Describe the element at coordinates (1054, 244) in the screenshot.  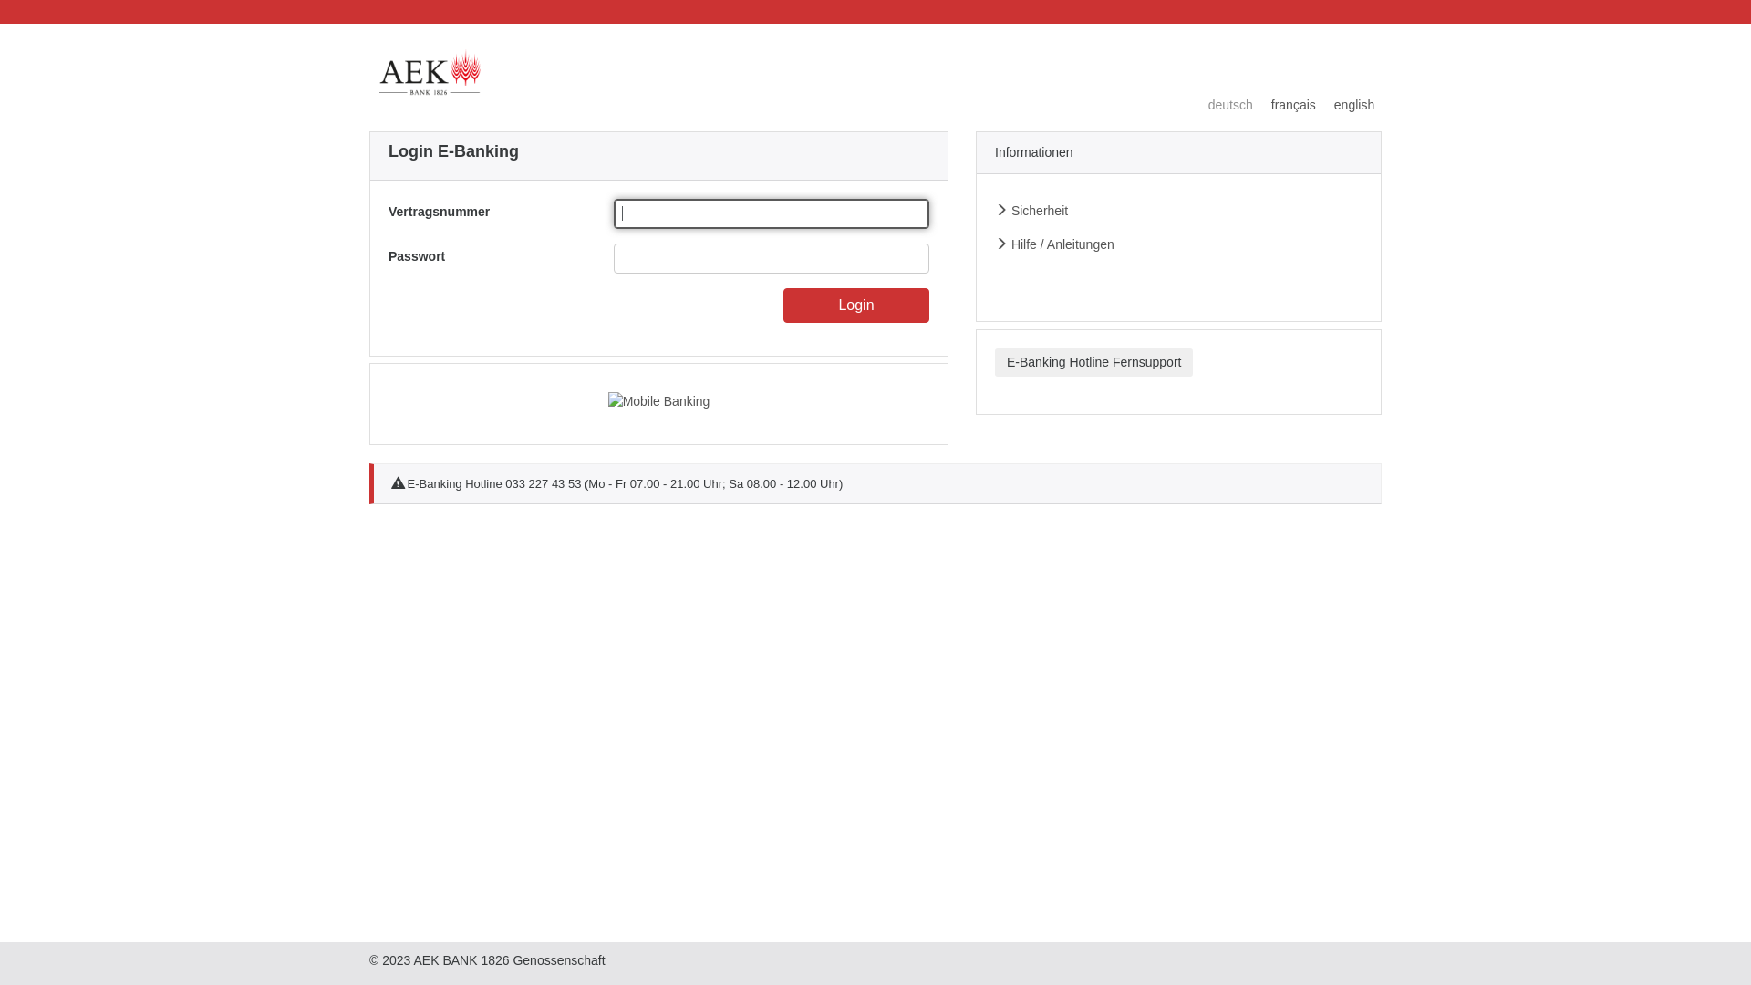
I see `Hilfe / Anleitungen` at that location.